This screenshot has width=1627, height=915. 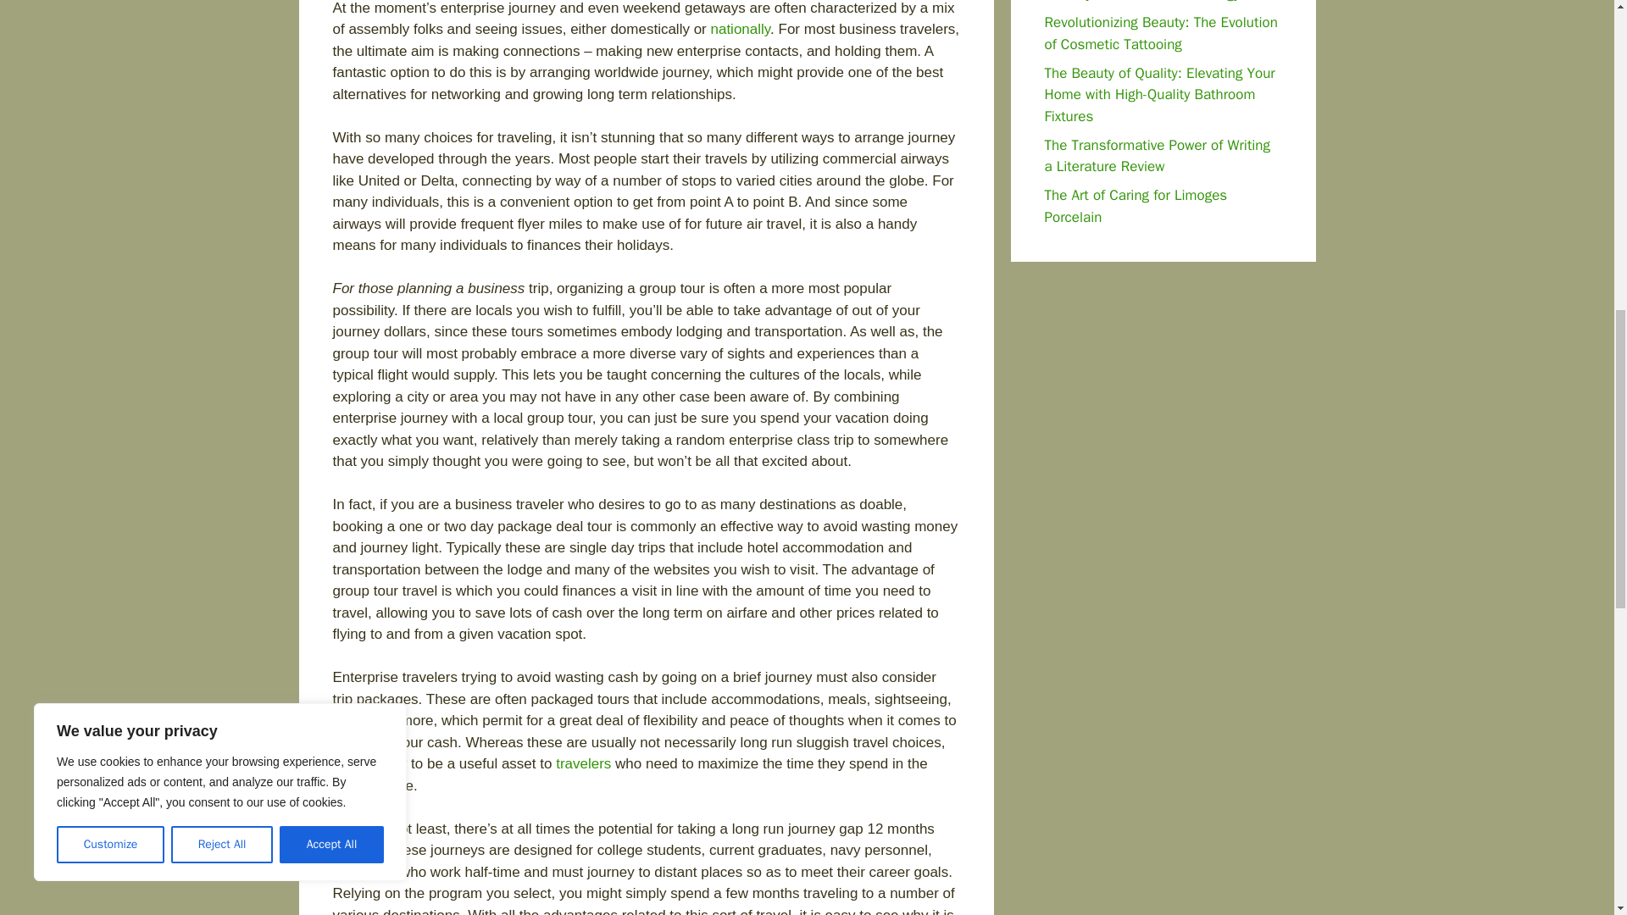 I want to click on travelers, so click(x=583, y=764).